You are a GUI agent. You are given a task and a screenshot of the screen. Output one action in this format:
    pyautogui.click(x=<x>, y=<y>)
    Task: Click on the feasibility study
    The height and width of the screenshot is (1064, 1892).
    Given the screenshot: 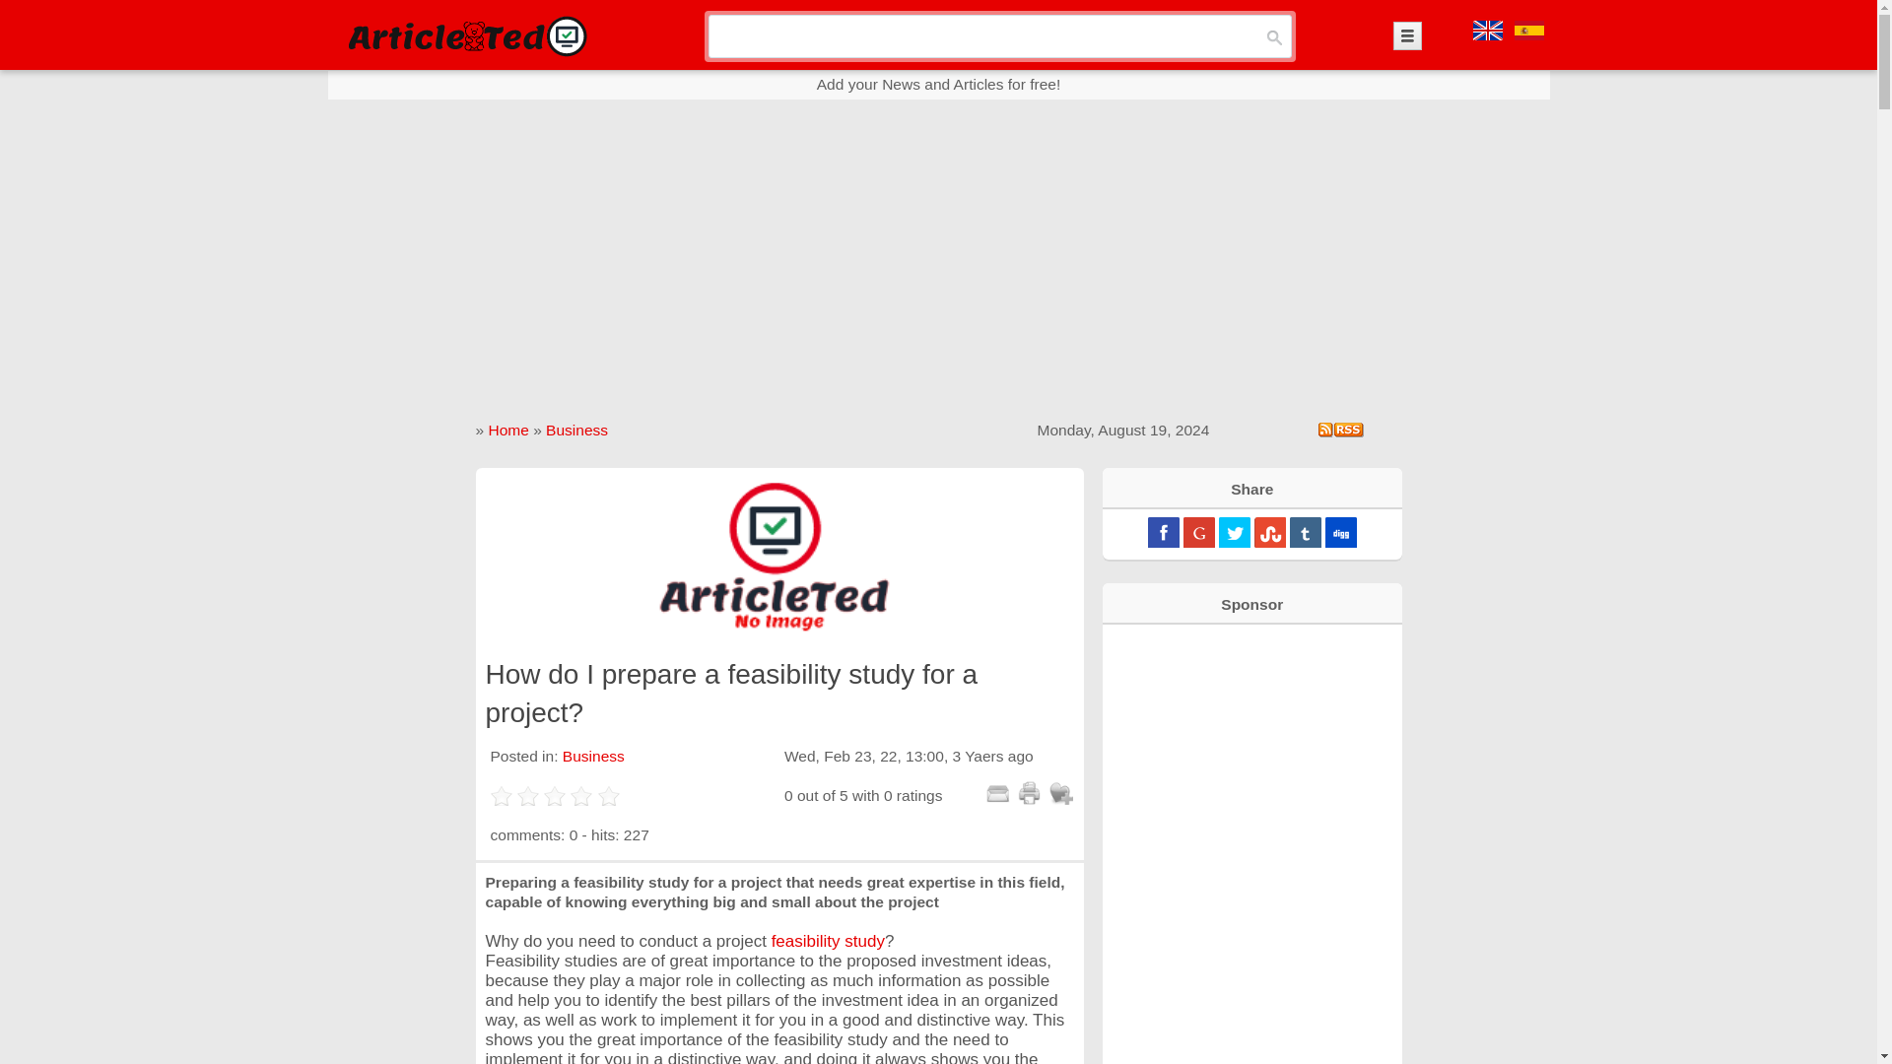 What is the action you would take?
    pyautogui.click(x=826, y=942)
    